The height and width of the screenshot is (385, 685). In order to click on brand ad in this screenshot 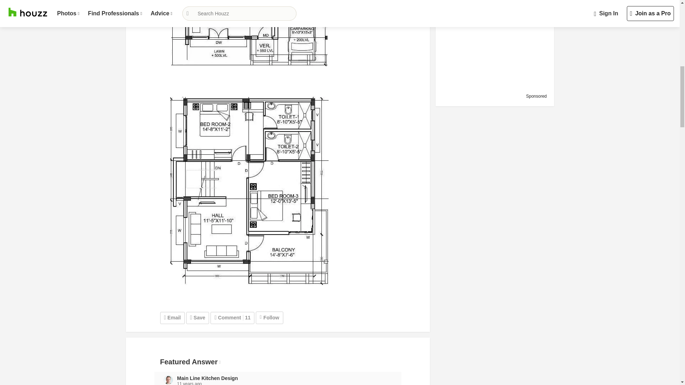, I will do `click(493, 43)`.